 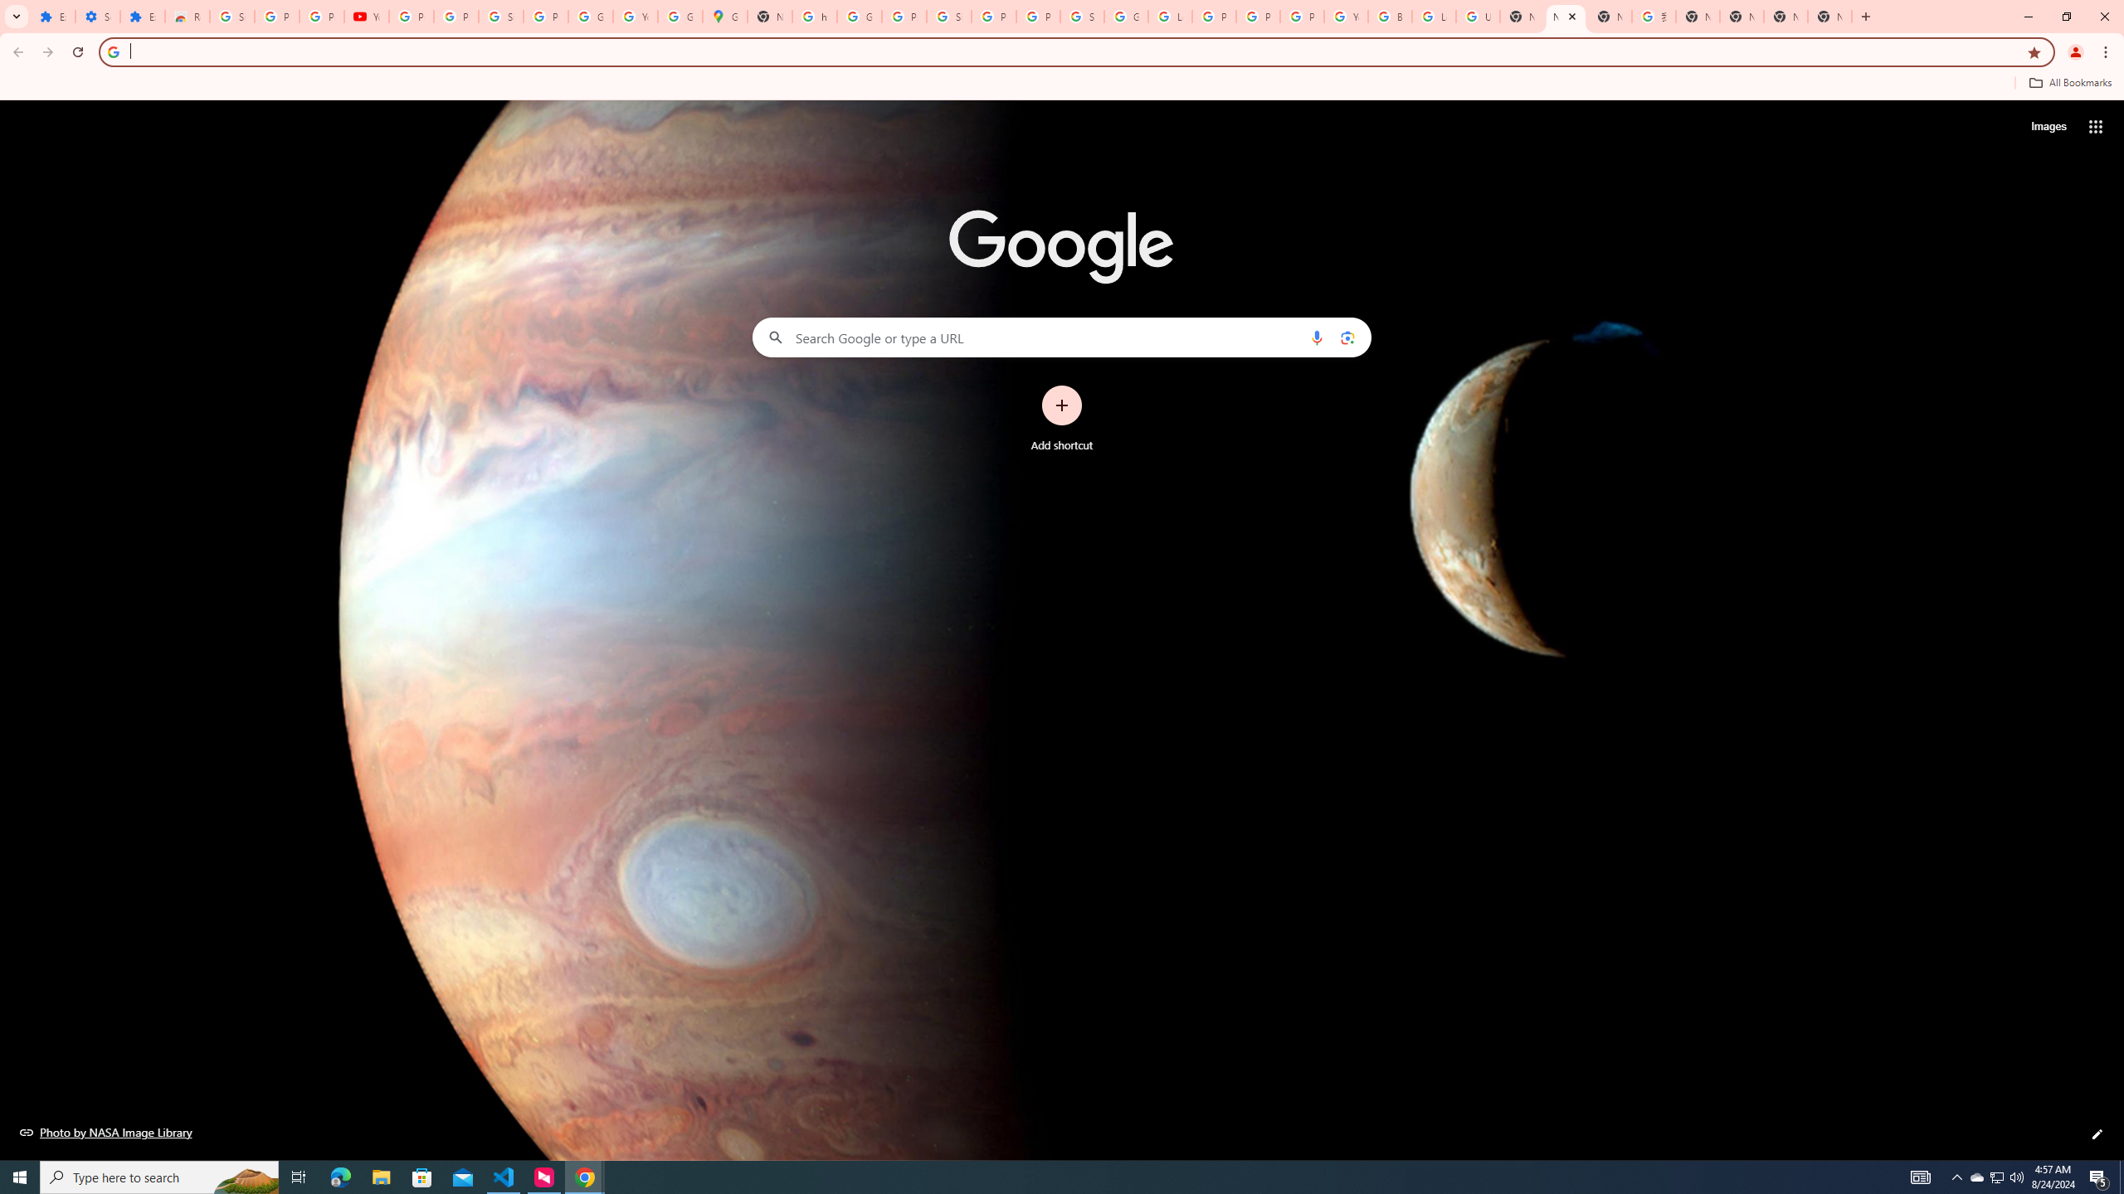 What do you see at coordinates (106, 1132) in the screenshot?
I see `Photo by NASA Image Library` at bounding box center [106, 1132].